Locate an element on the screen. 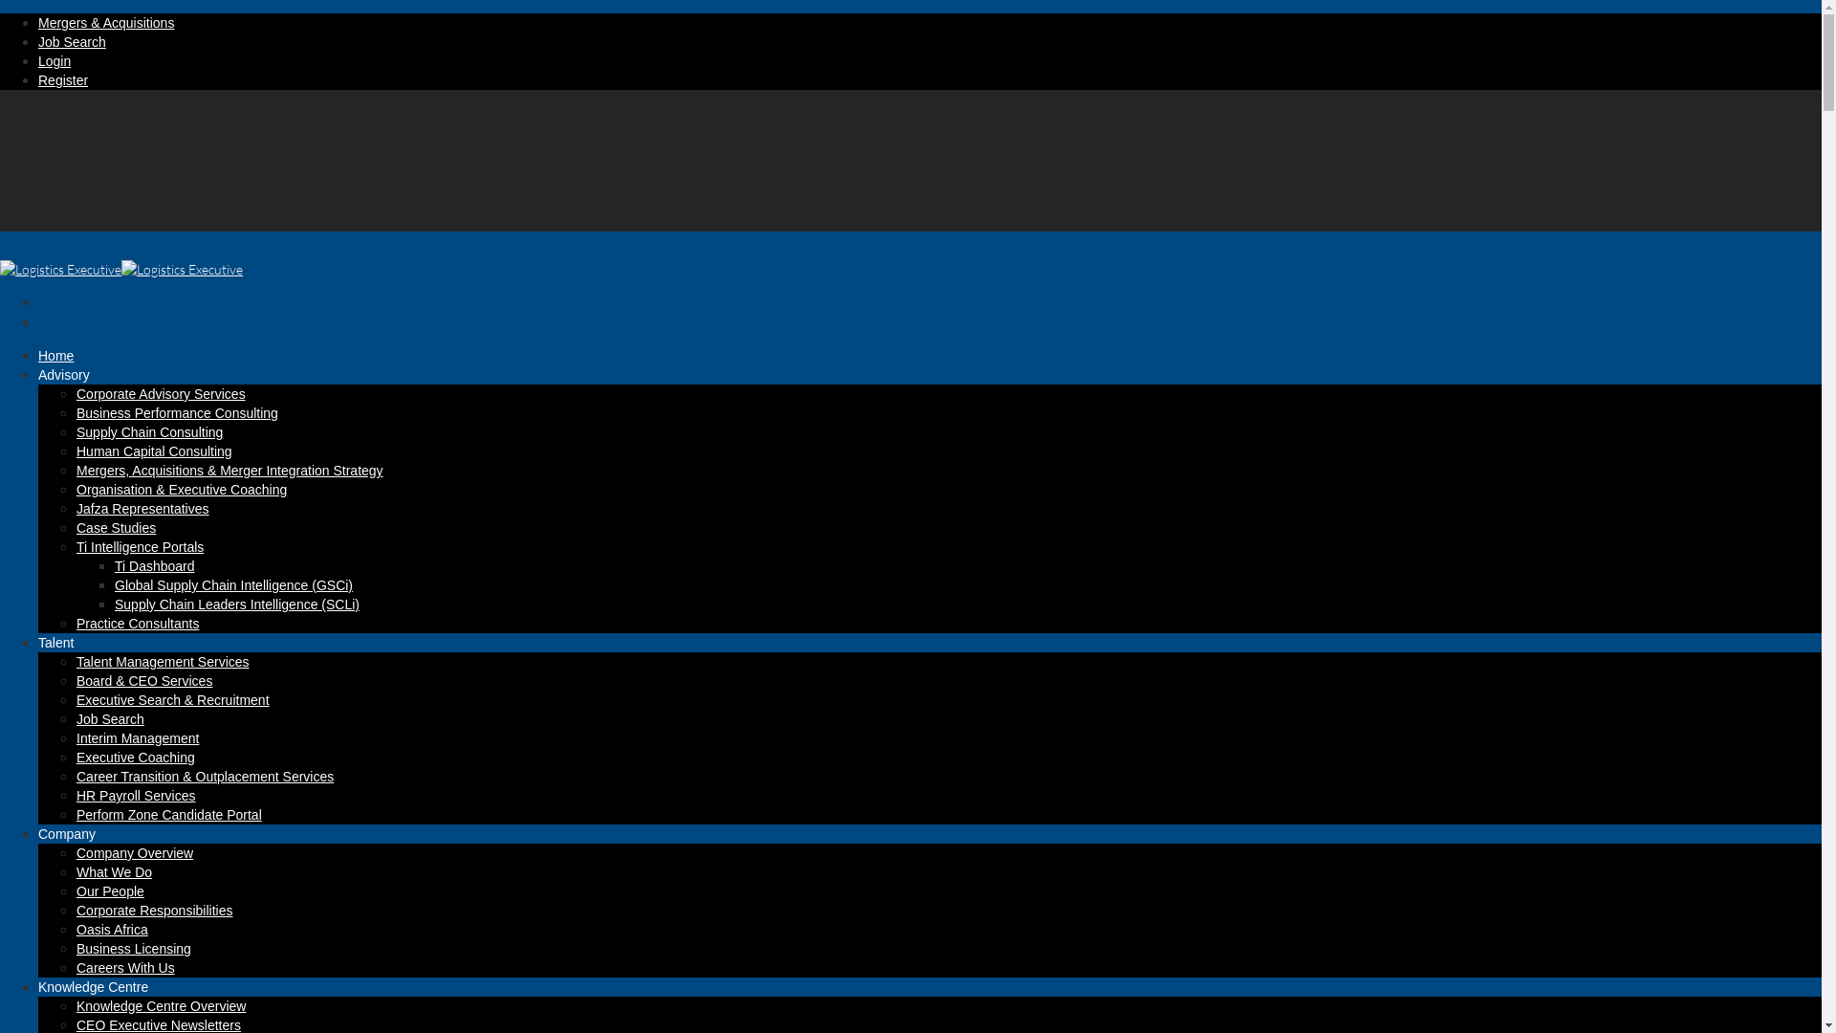  Job Search is located at coordinates (73, 42).